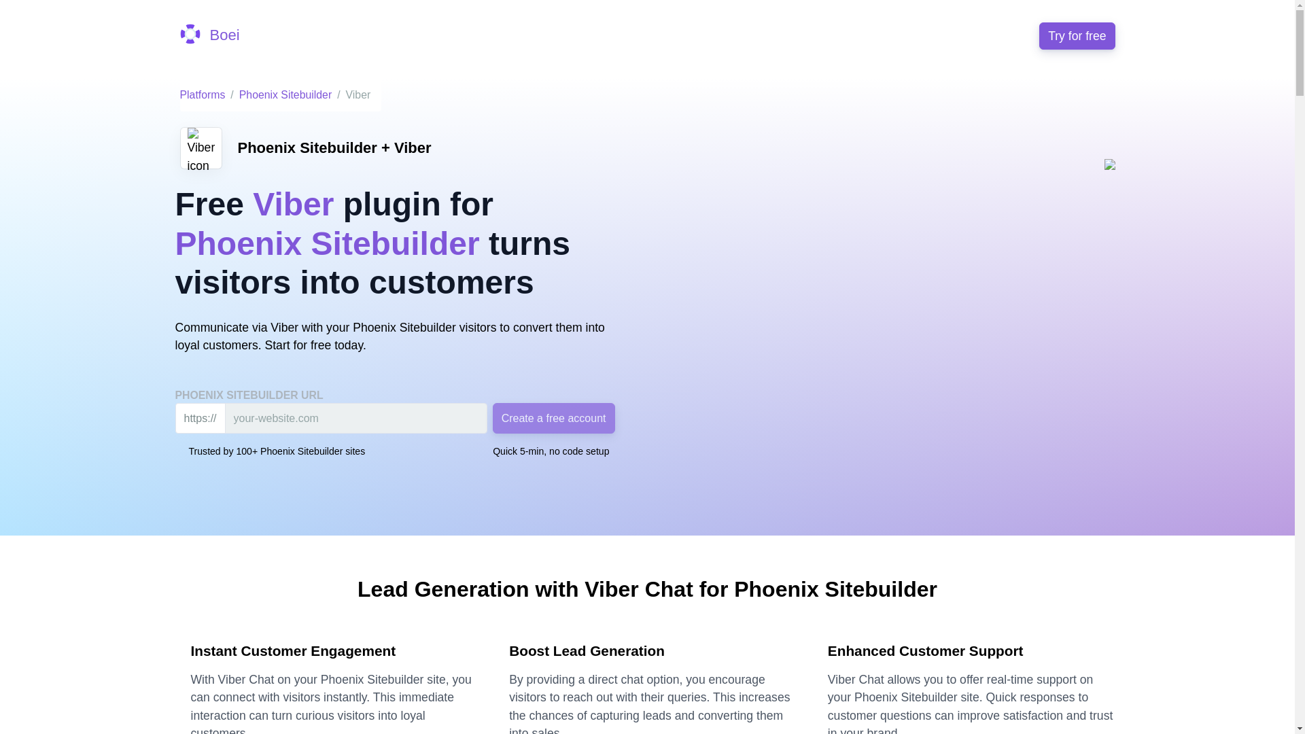  I want to click on Phoenix Sitebuilder, so click(285, 94).